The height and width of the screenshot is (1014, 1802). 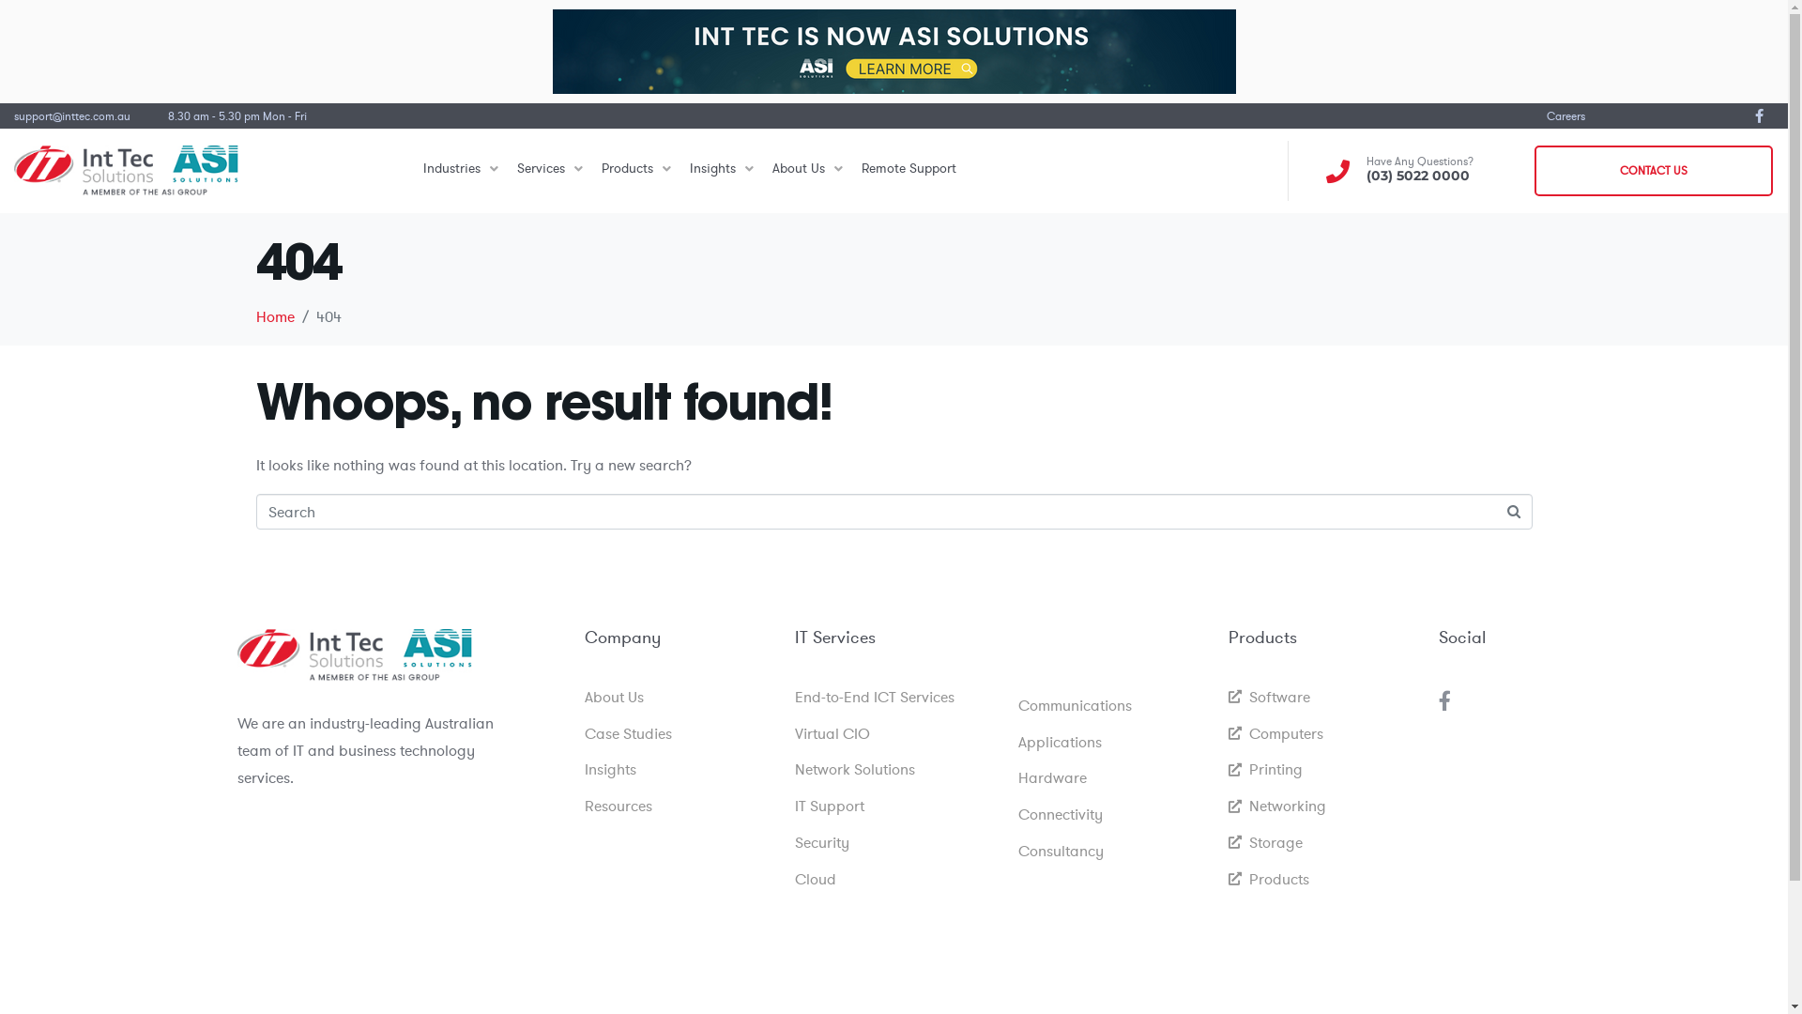 What do you see at coordinates (1418, 176) in the screenshot?
I see `(03) 5022 0000` at bounding box center [1418, 176].